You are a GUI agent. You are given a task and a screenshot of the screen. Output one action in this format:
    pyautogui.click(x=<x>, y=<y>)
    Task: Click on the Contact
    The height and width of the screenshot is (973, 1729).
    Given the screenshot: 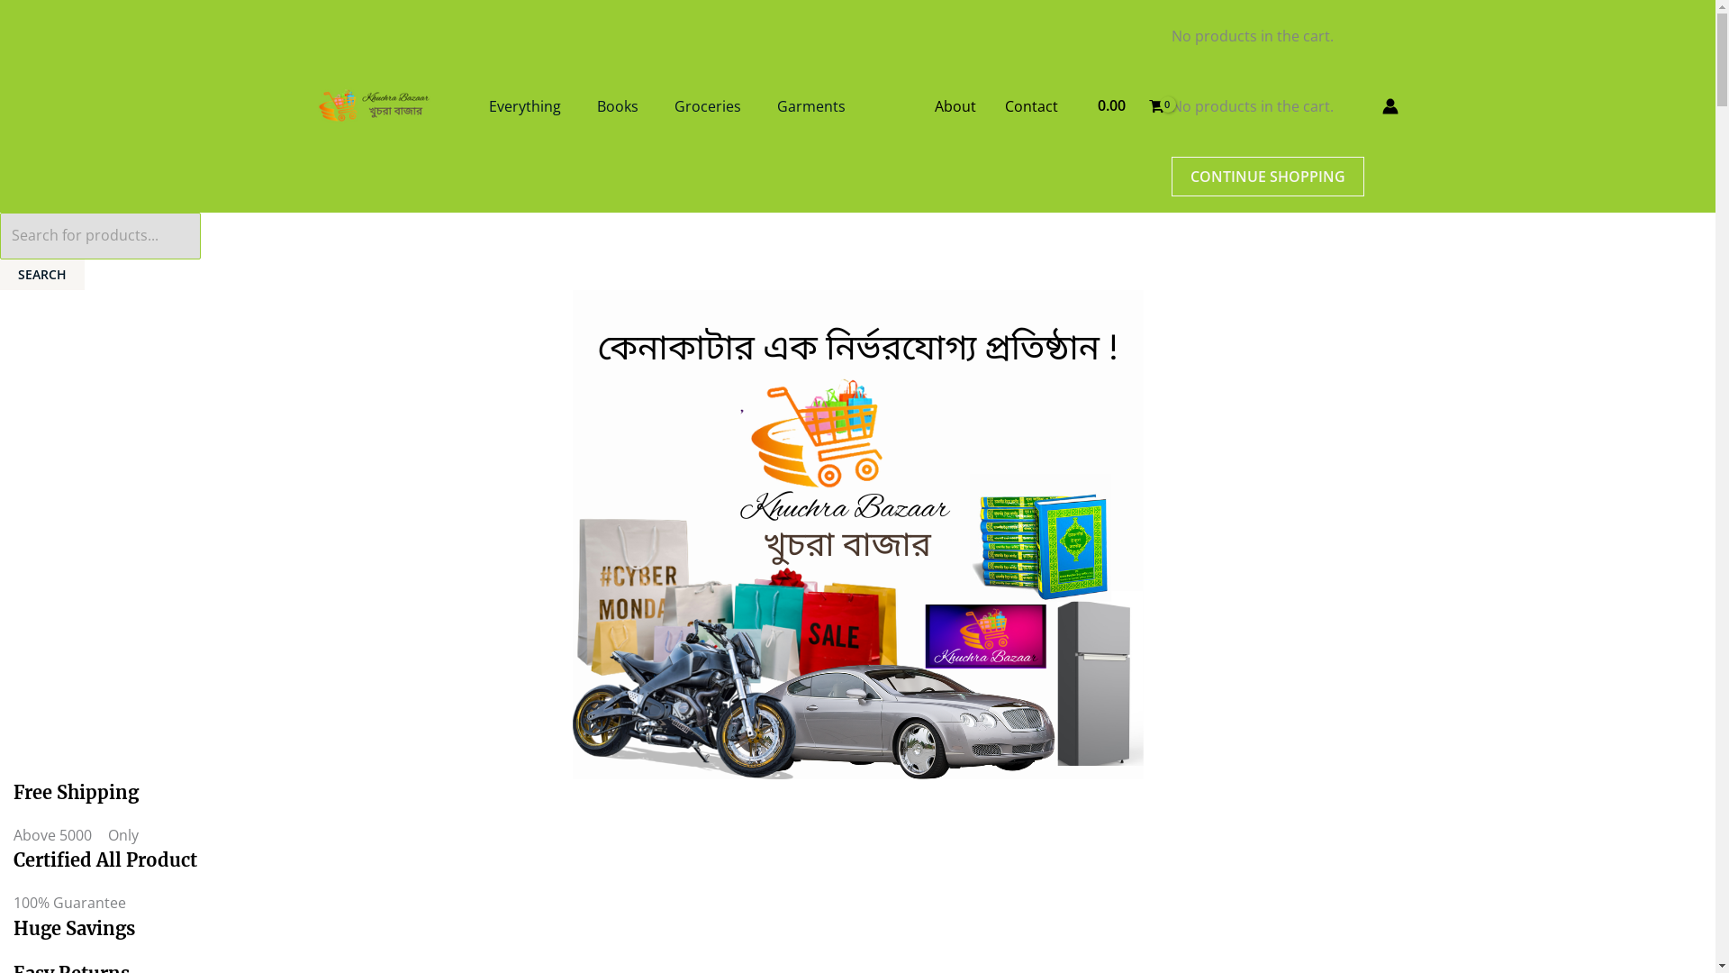 What is the action you would take?
    pyautogui.click(x=1032, y=106)
    